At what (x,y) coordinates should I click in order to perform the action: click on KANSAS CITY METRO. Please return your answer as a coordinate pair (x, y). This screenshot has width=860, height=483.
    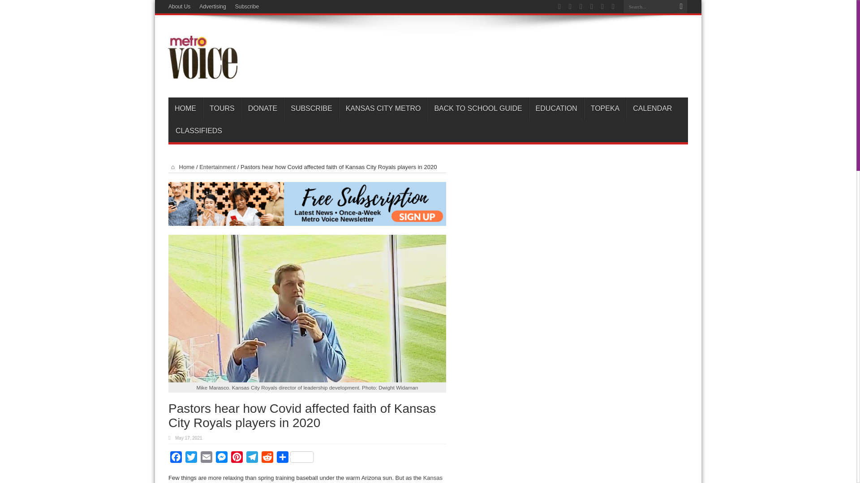
    Looking at the image, I should click on (383, 108).